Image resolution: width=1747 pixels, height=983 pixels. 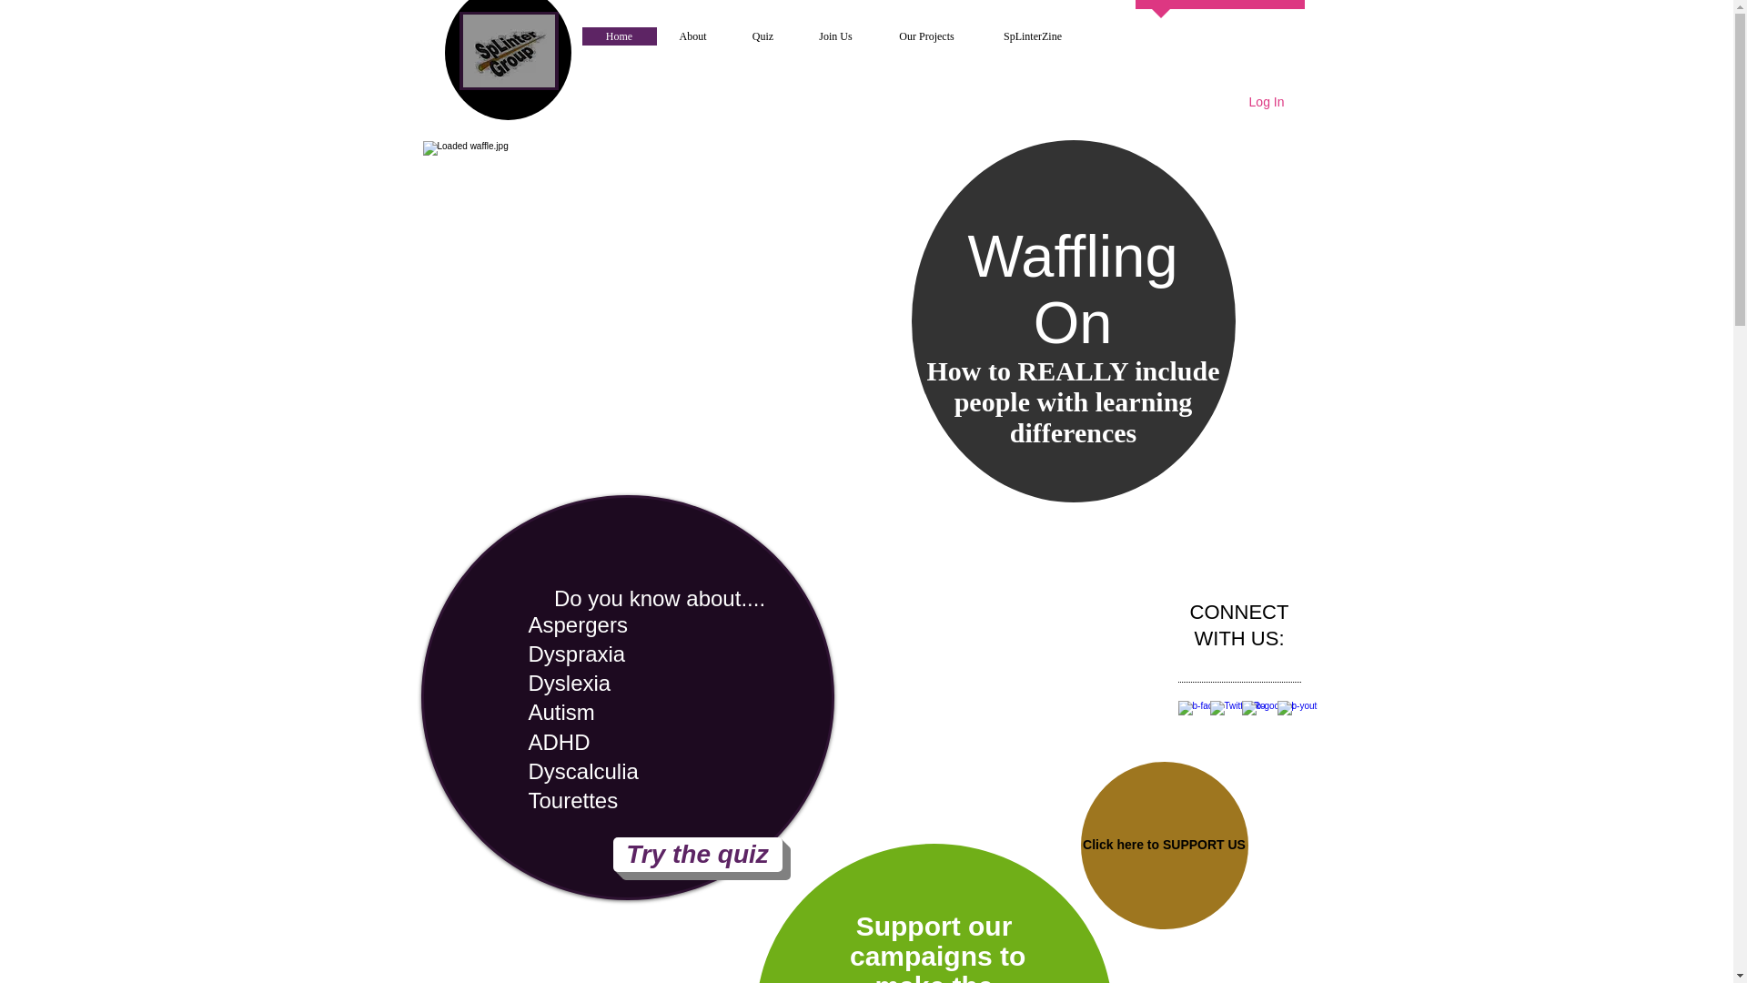 What do you see at coordinates (693, 36) in the screenshot?
I see `About` at bounding box center [693, 36].